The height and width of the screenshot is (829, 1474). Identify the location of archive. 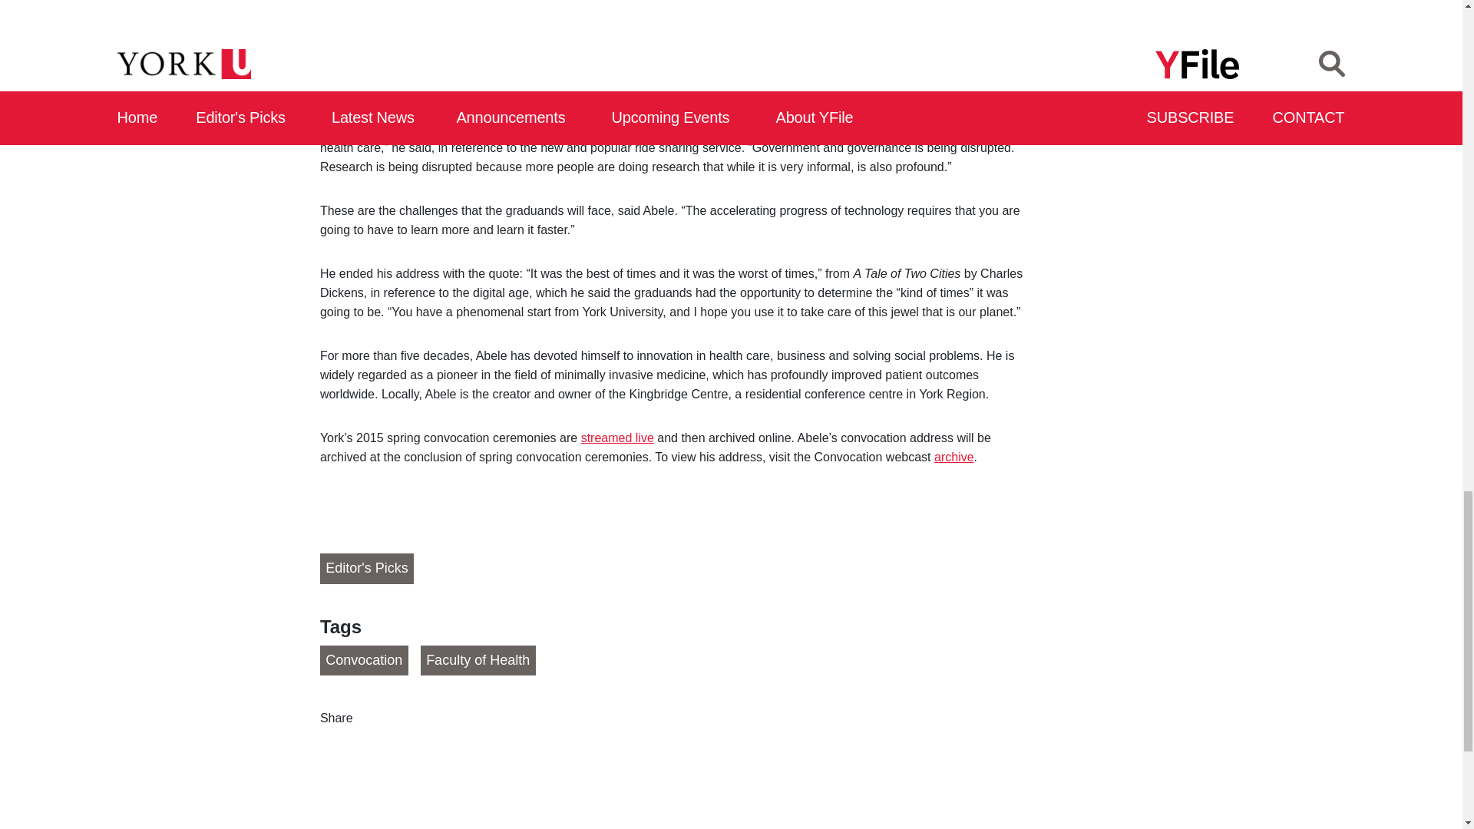
(954, 457).